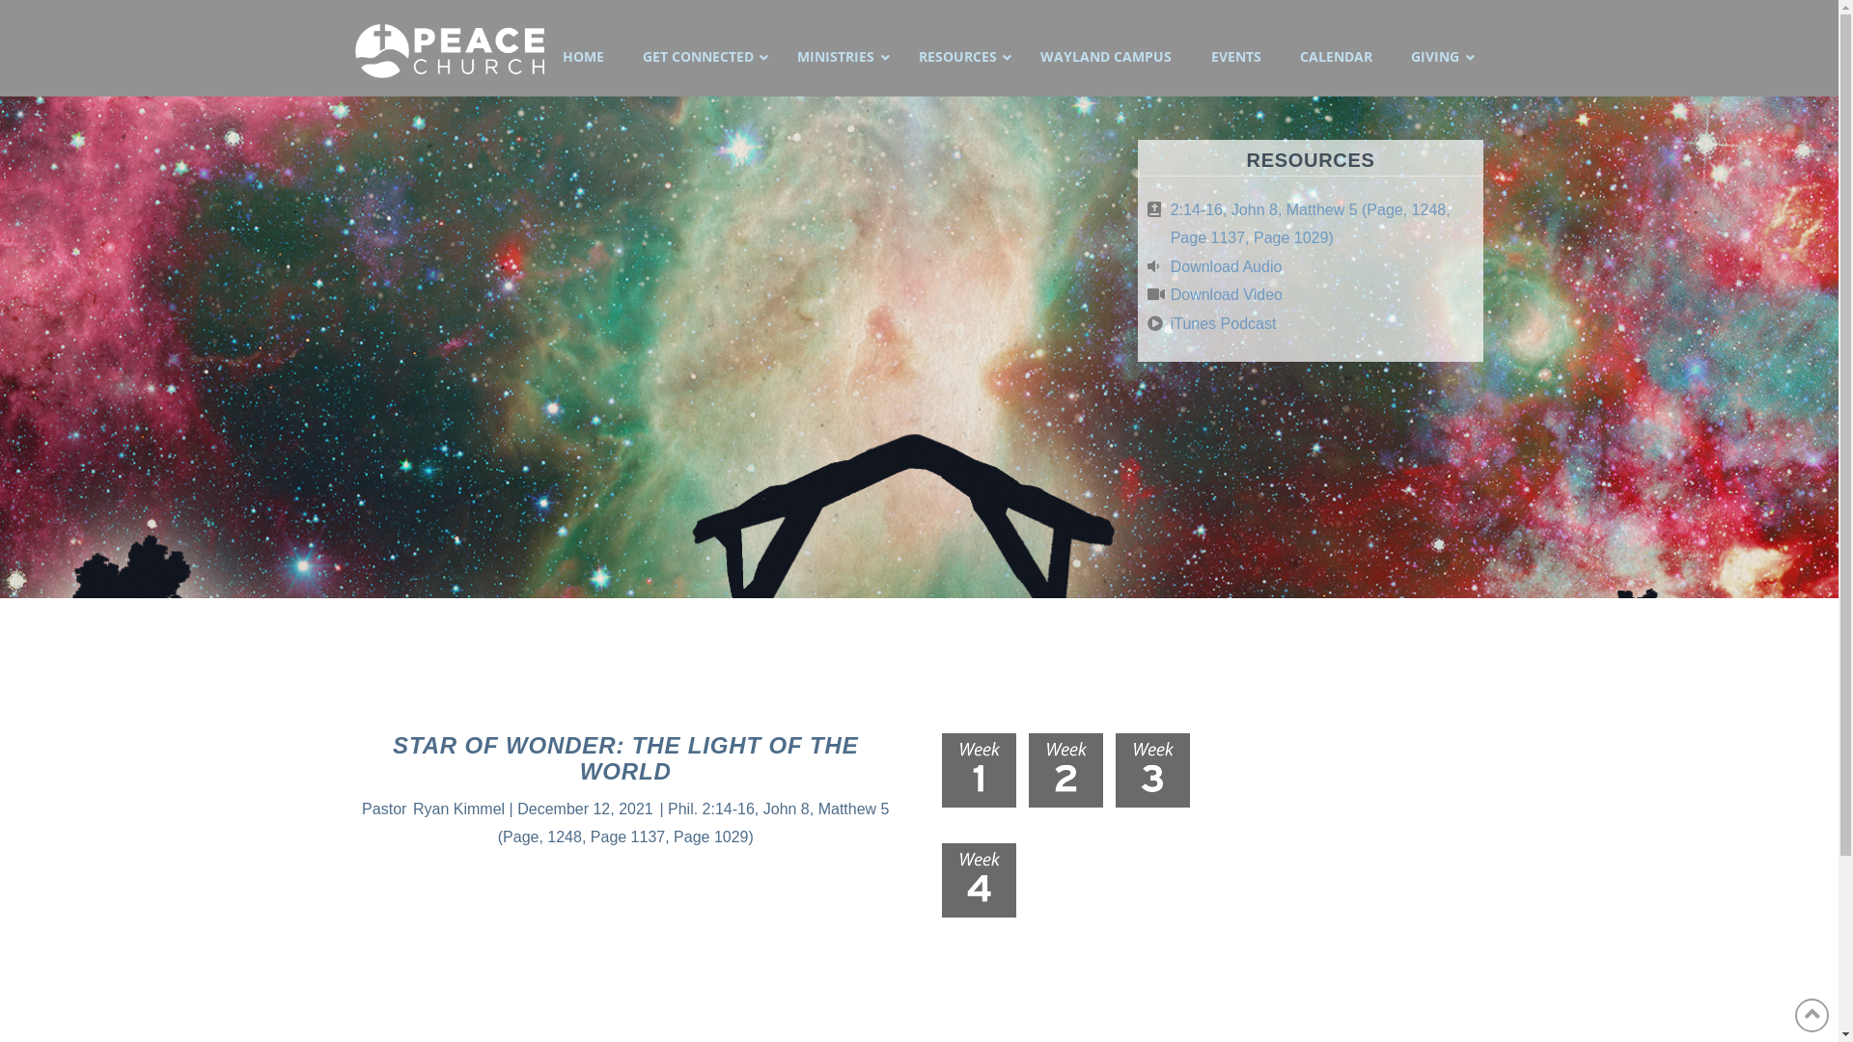 This screenshot has height=1042, width=1853. What do you see at coordinates (1336, 57) in the screenshot?
I see `CALENDAR` at bounding box center [1336, 57].